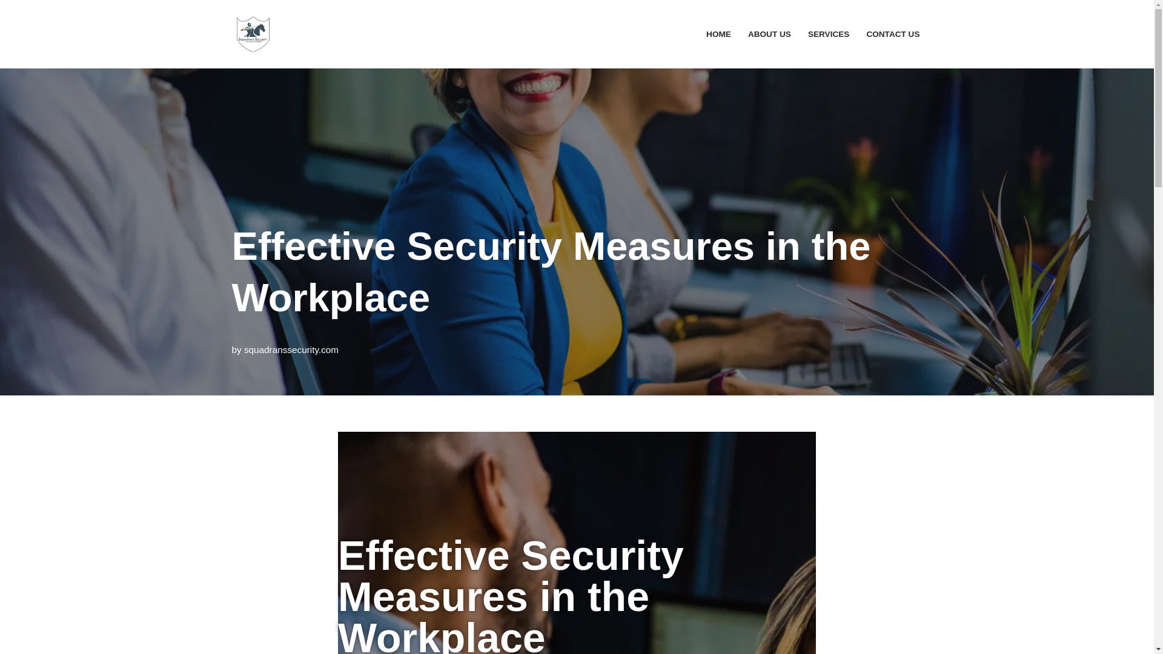 The width and height of the screenshot is (1163, 654). What do you see at coordinates (829, 34) in the screenshot?
I see `SERVICES` at bounding box center [829, 34].